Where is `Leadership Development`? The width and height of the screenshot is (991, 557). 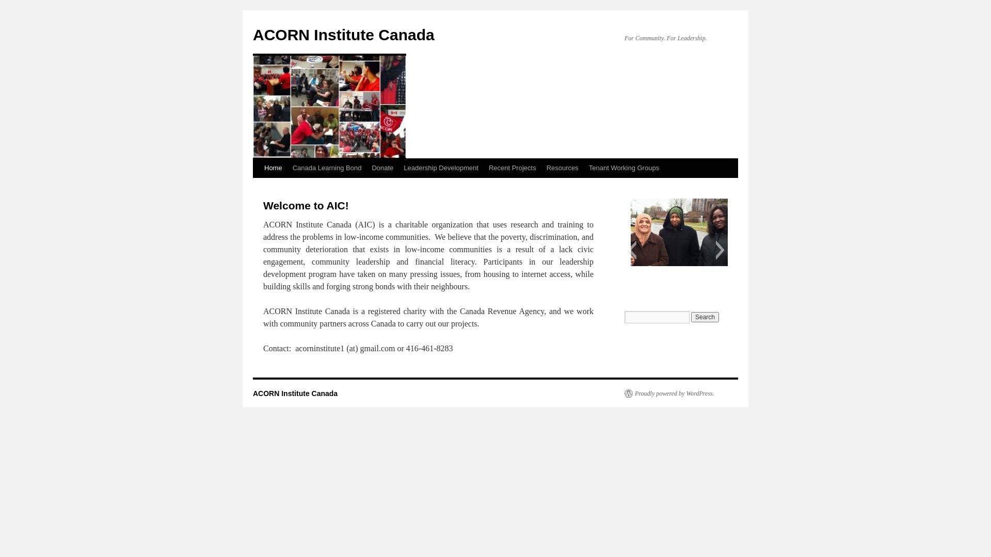 Leadership Development is located at coordinates (441, 168).